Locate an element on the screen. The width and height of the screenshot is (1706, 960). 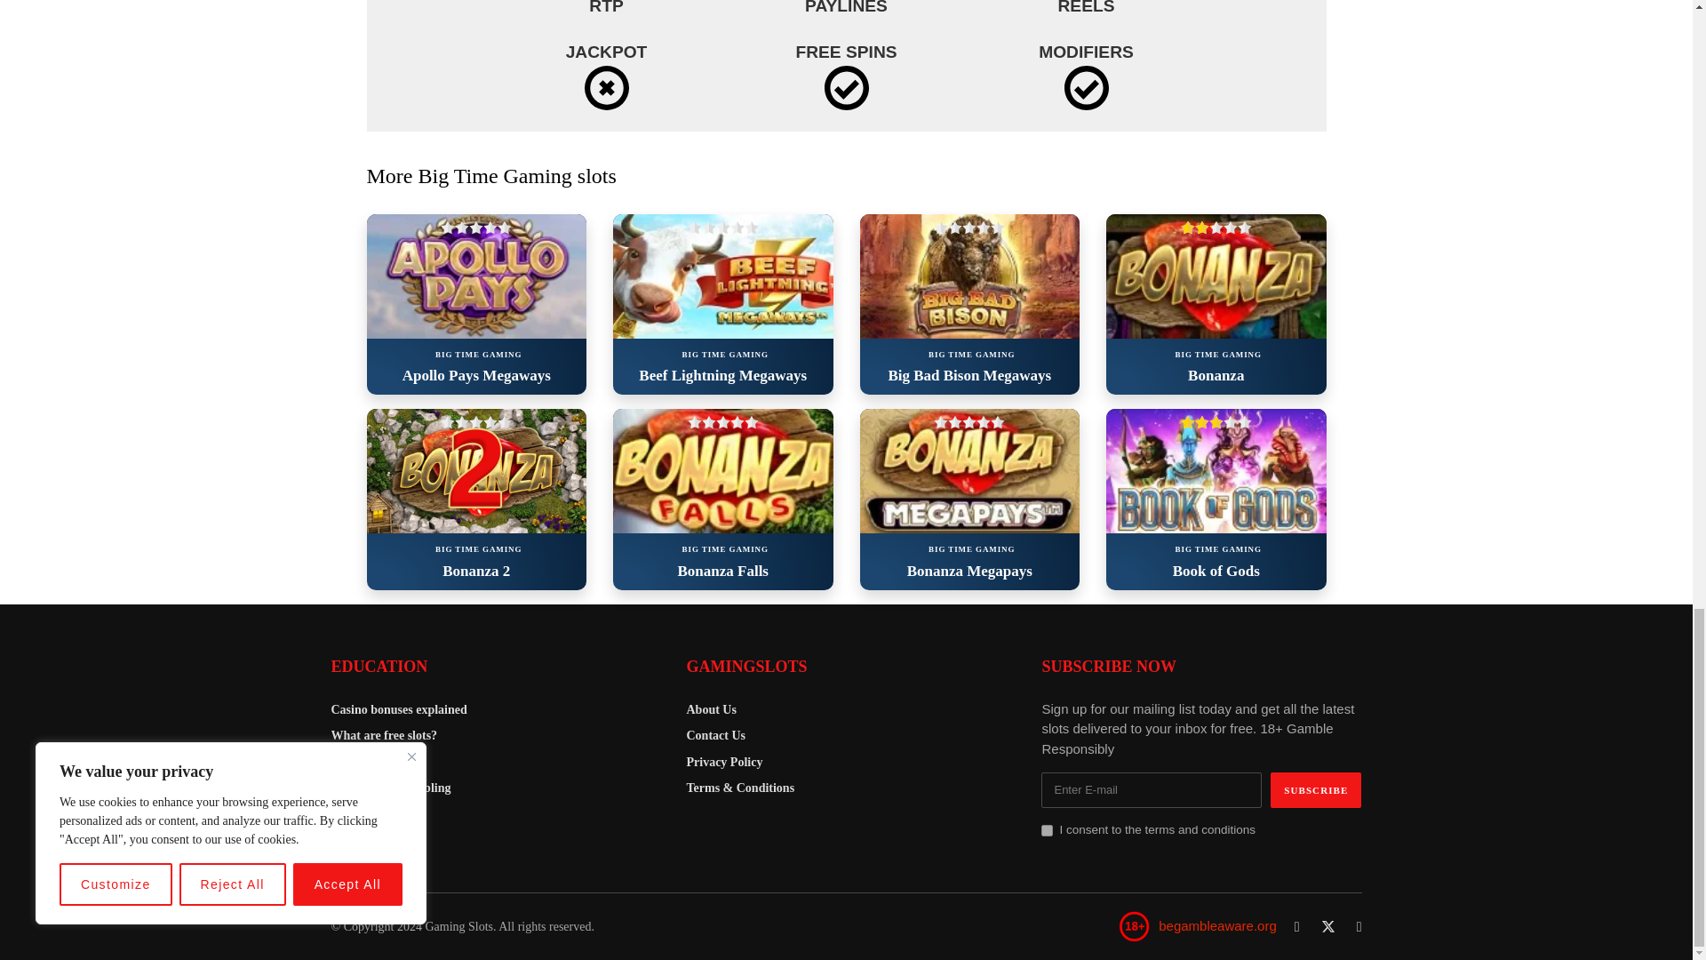
Subscribe is located at coordinates (1316, 790).